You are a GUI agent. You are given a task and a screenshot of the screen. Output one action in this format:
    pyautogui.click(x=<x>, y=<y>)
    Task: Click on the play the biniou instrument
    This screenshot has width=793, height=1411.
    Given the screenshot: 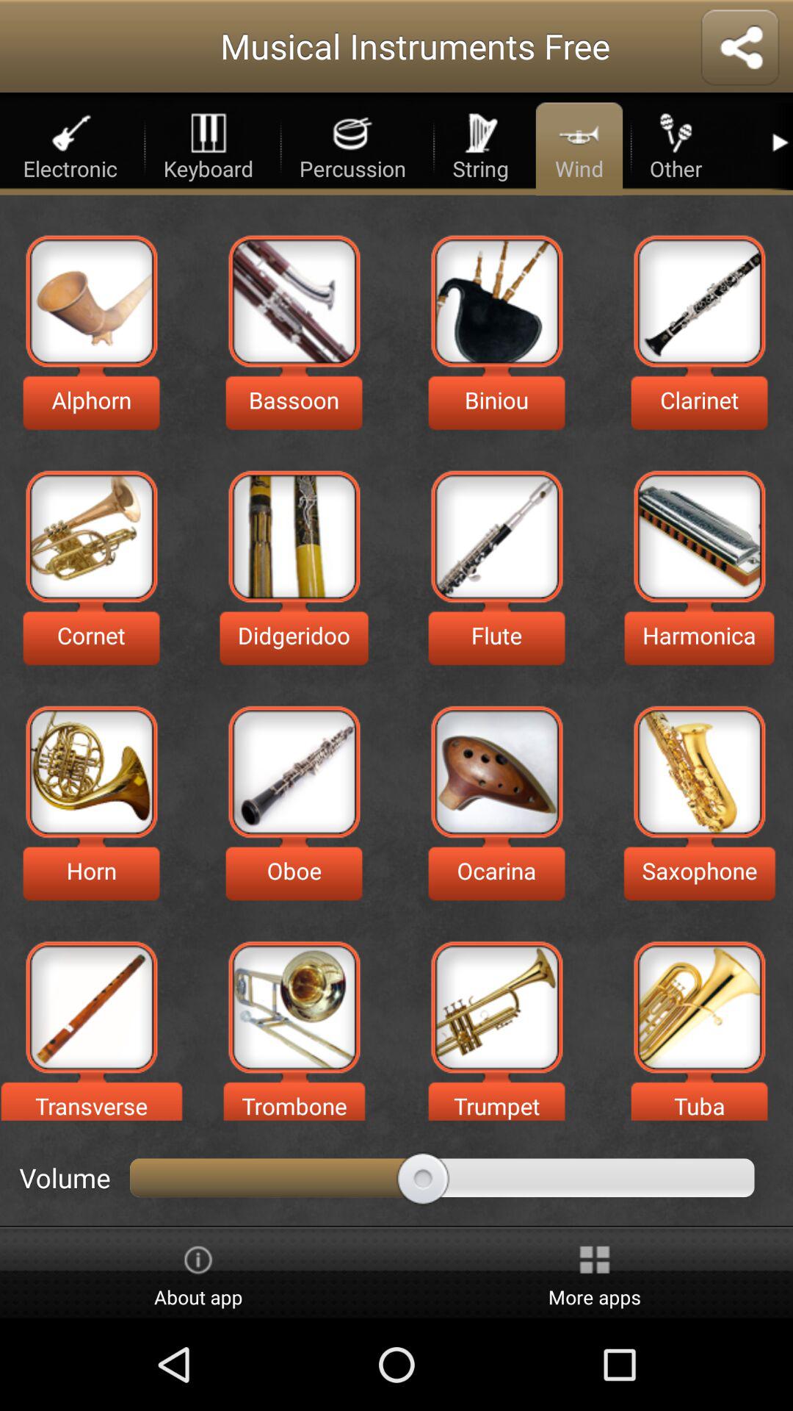 What is the action you would take?
    pyautogui.click(x=496, y=301)
    